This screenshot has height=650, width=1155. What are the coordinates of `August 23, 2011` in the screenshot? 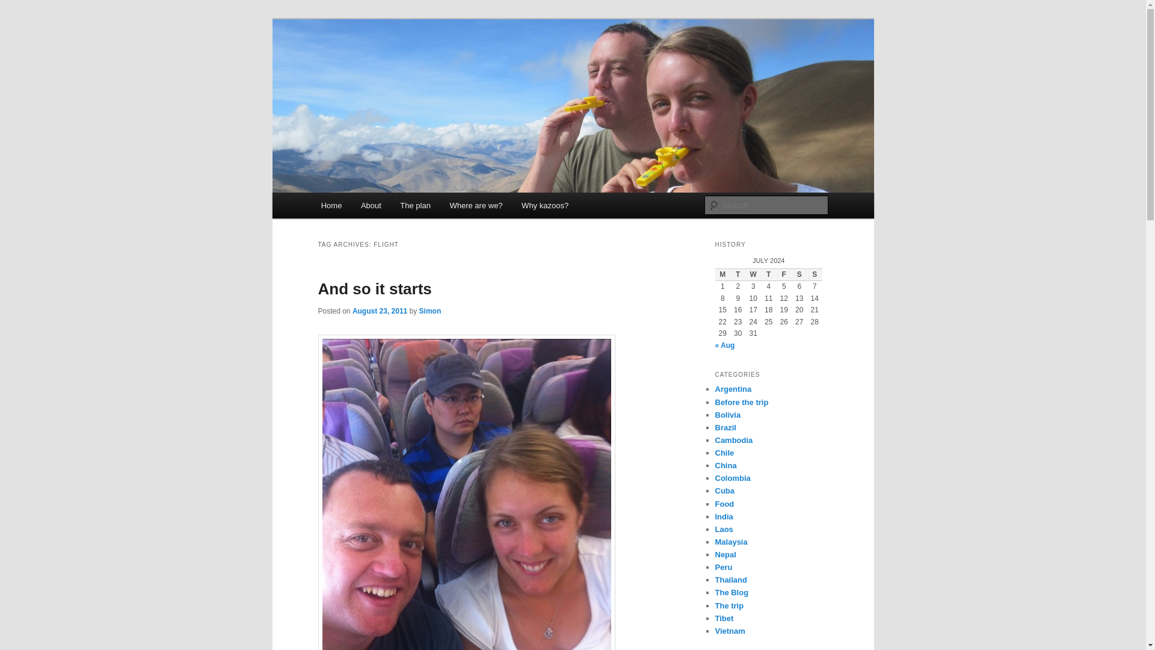 It's located at (380, 311).